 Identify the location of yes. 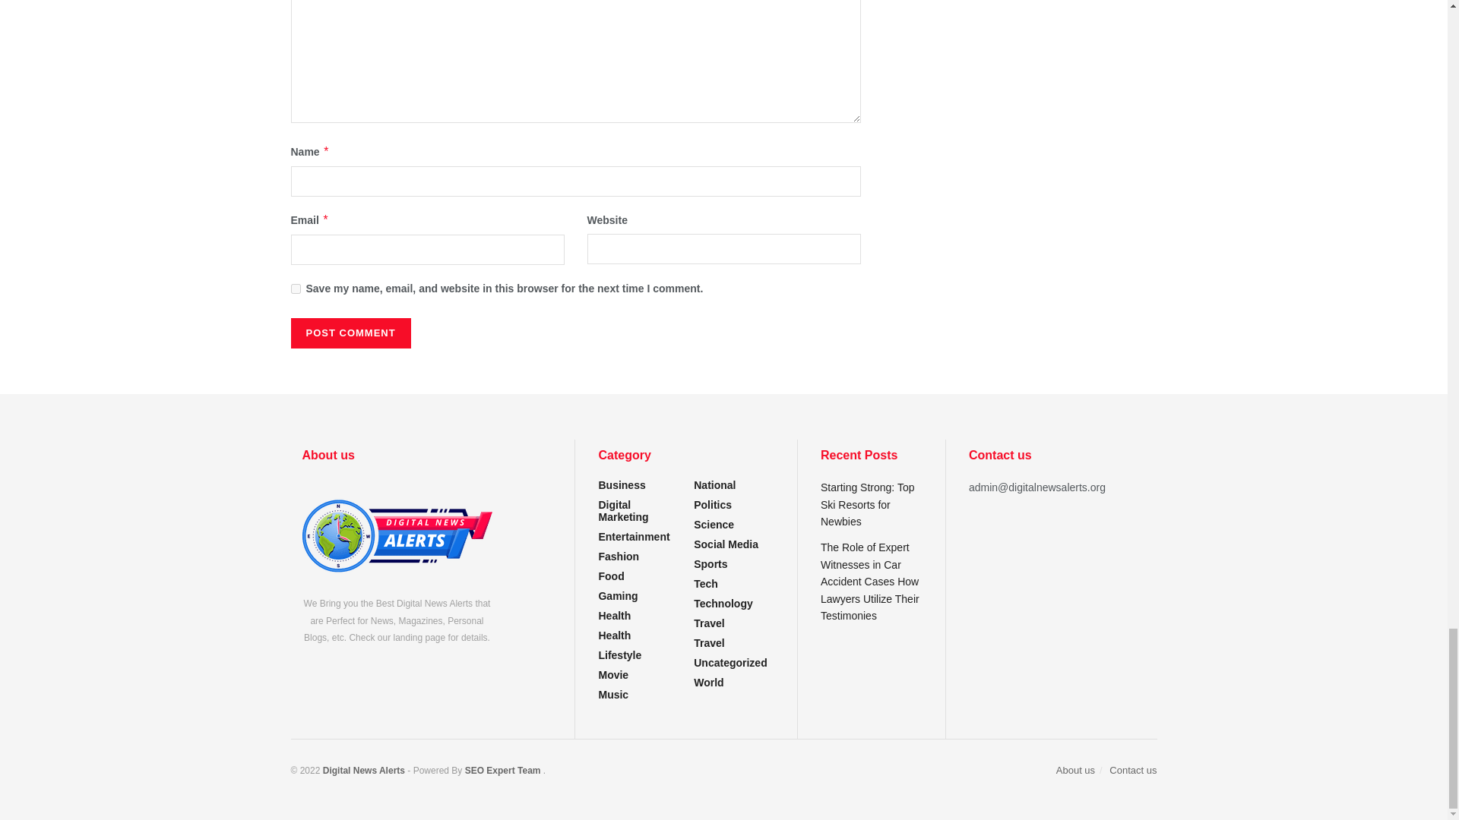
(295, 289).